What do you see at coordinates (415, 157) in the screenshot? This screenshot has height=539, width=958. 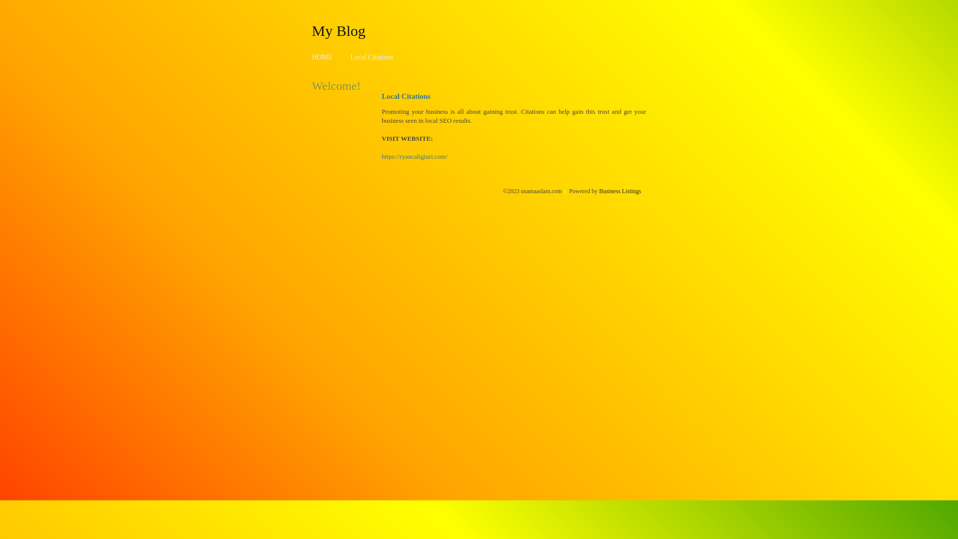 I see `https://ryancaligiuri.com/` at bounding box center [415, 157].